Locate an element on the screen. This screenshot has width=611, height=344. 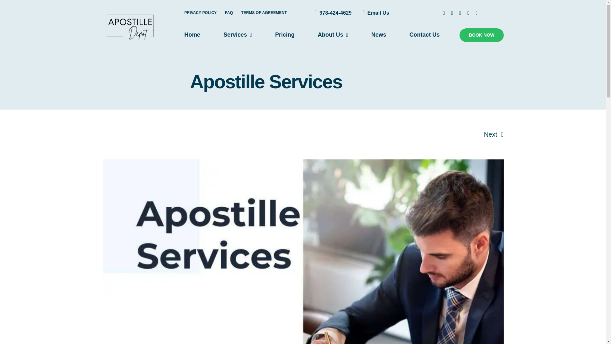
Pricing is located at coordinates (285, 35).